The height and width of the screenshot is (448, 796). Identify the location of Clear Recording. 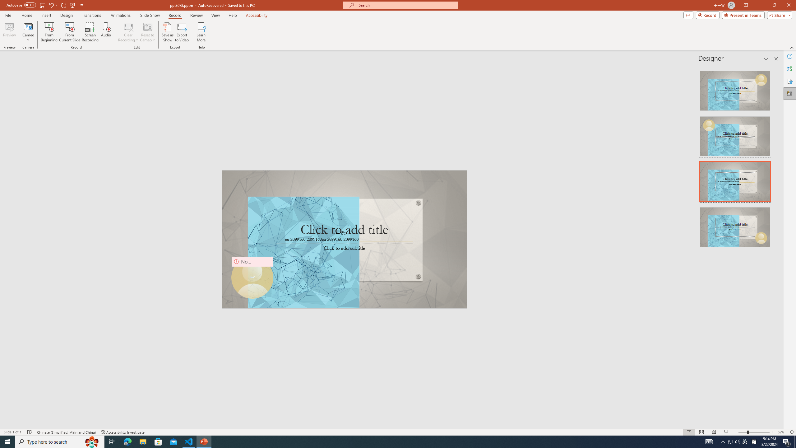
(128, 32).